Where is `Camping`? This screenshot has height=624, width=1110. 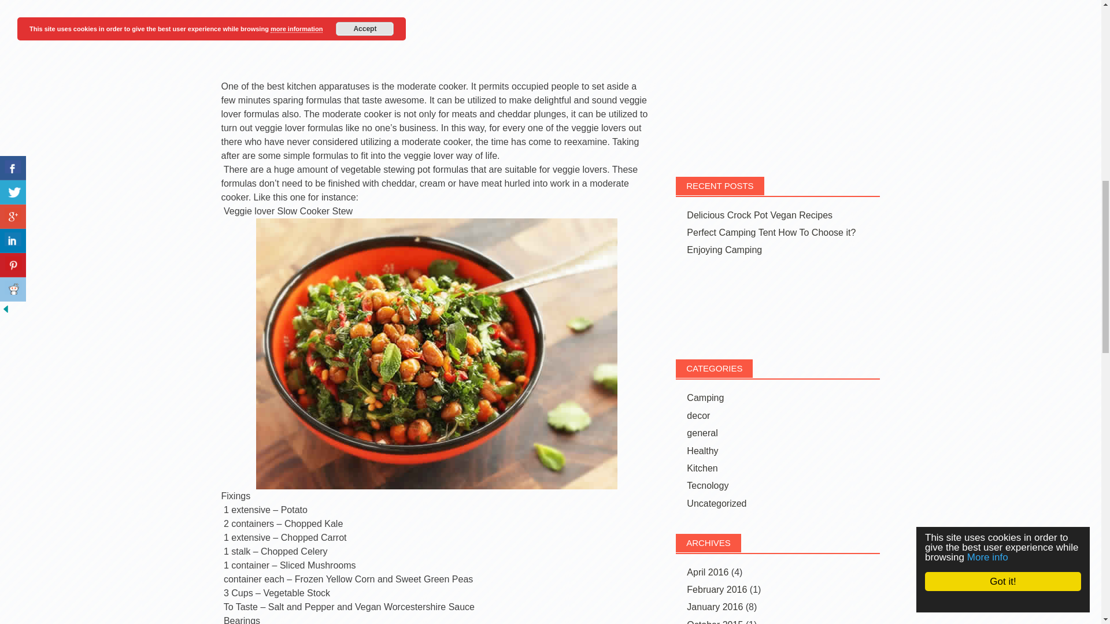
Camping is located at coordinates (705, 398).